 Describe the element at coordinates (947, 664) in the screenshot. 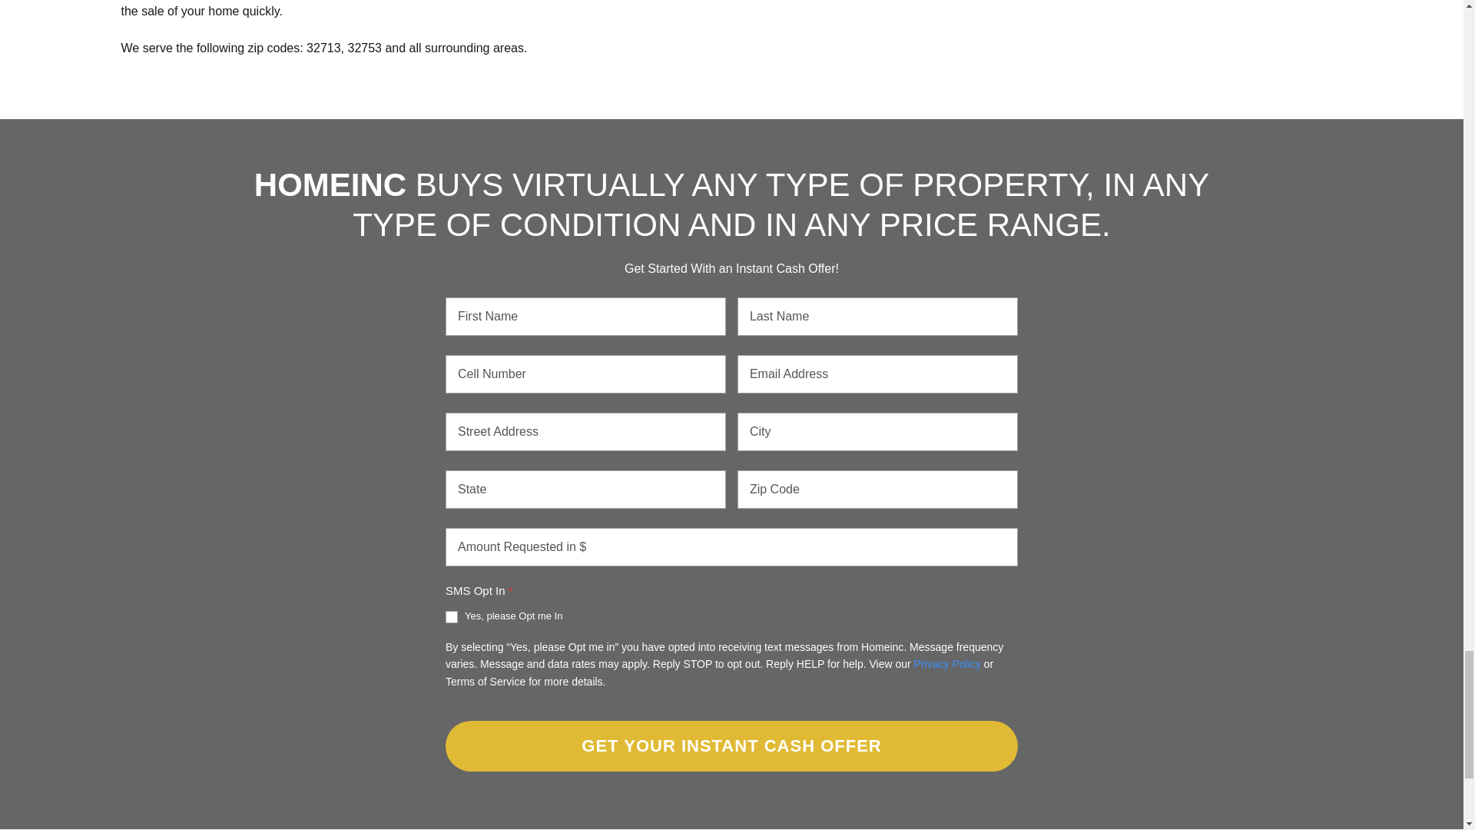

I see `Privacy Policy` at that location.